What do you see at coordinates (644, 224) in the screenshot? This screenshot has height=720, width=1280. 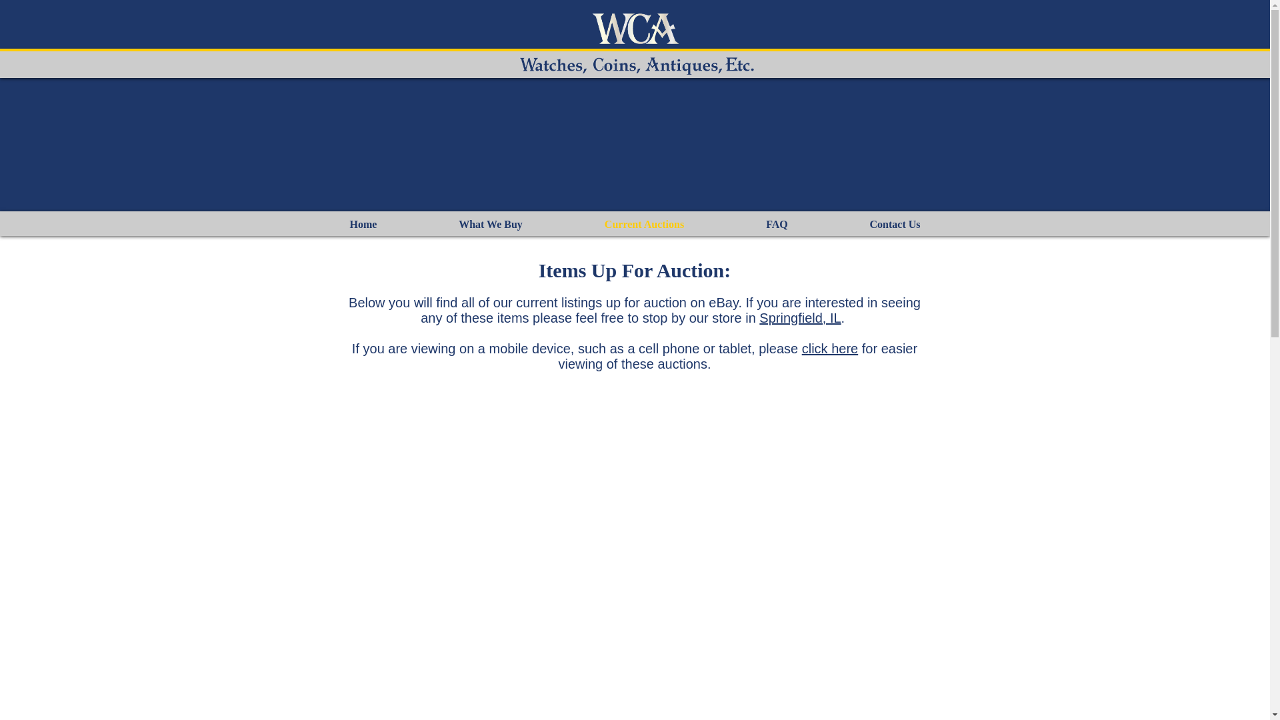 I see `Current Auctions` at bounding box center [644, 224].